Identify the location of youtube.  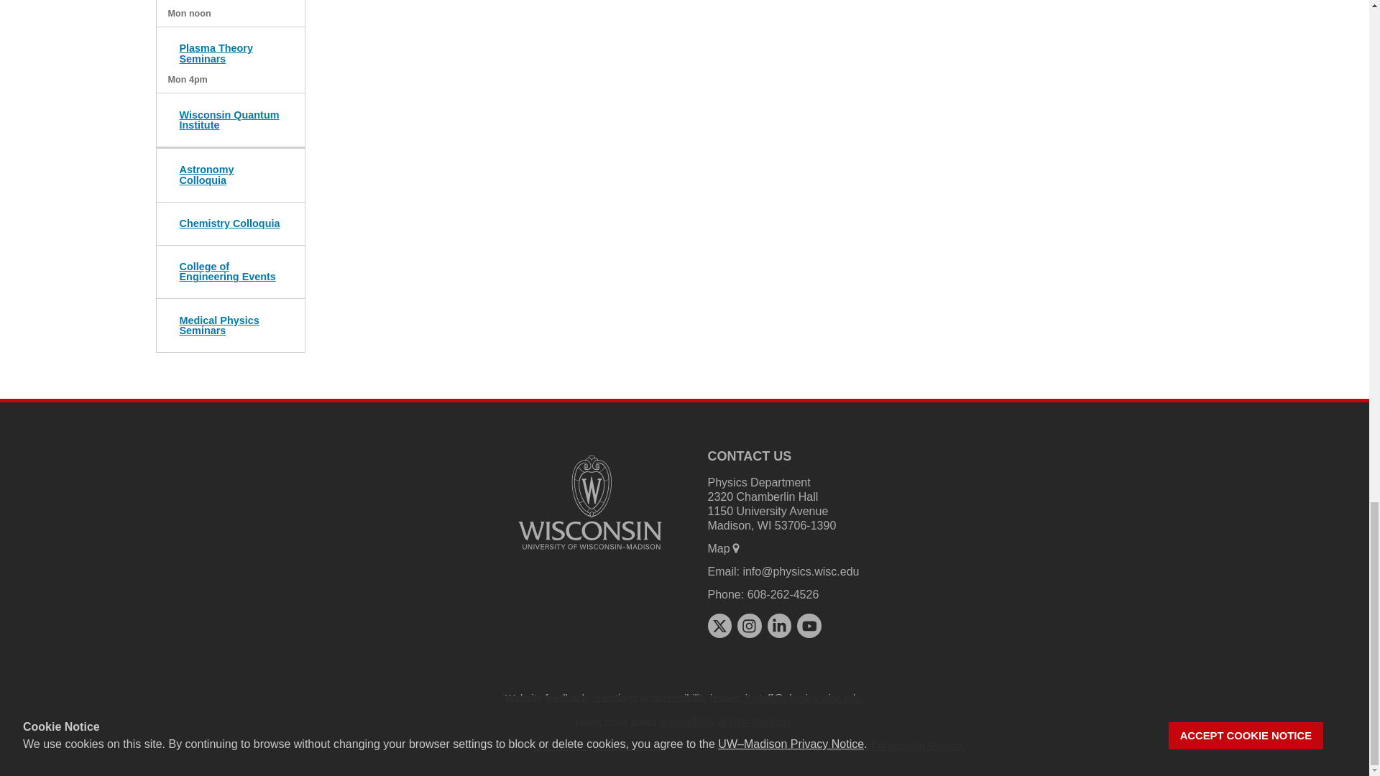
(809, 625).